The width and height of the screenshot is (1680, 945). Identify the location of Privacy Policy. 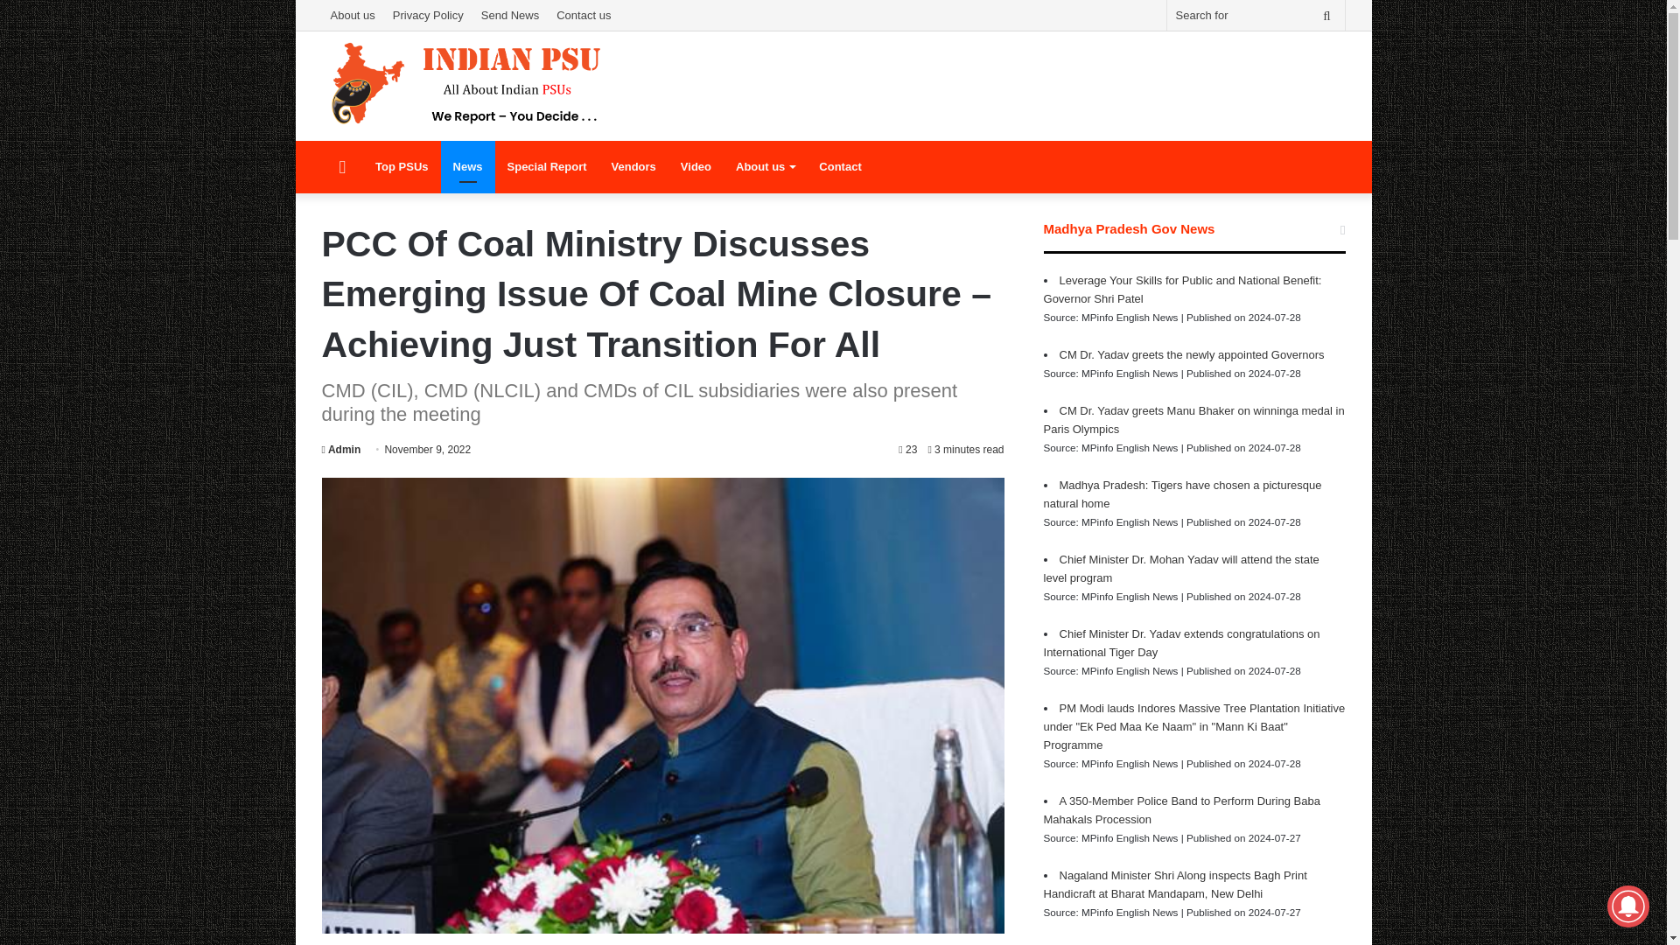
(428, 15).